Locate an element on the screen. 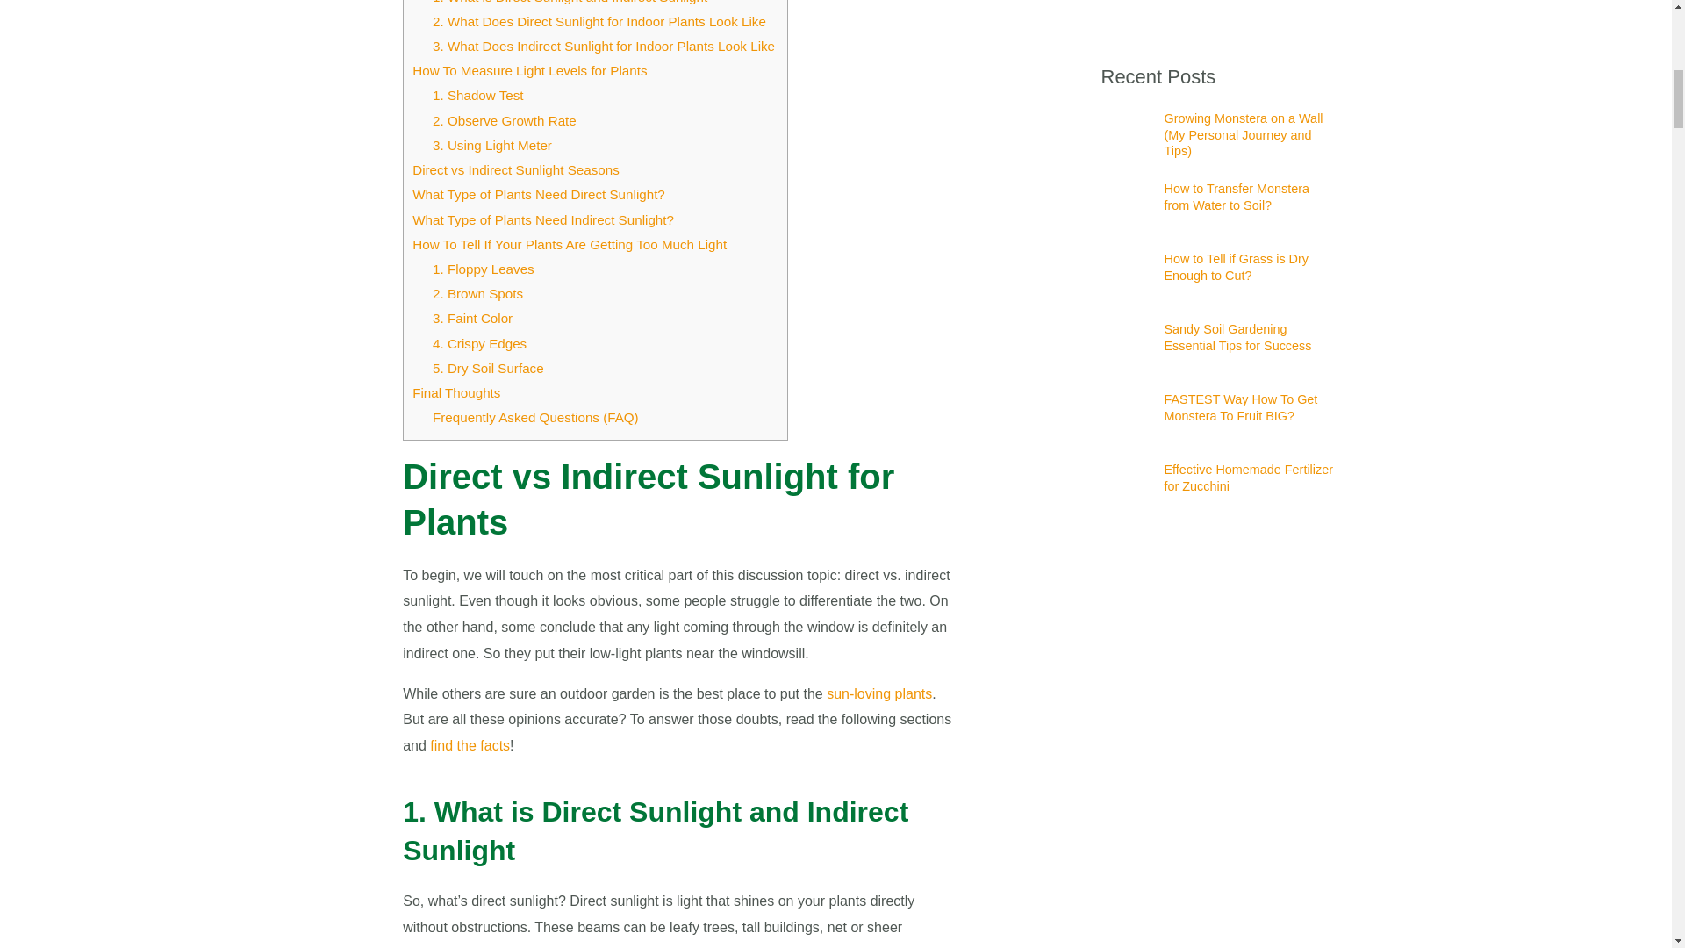  1. Floppy Leaves is located at coordinates (483, 269).